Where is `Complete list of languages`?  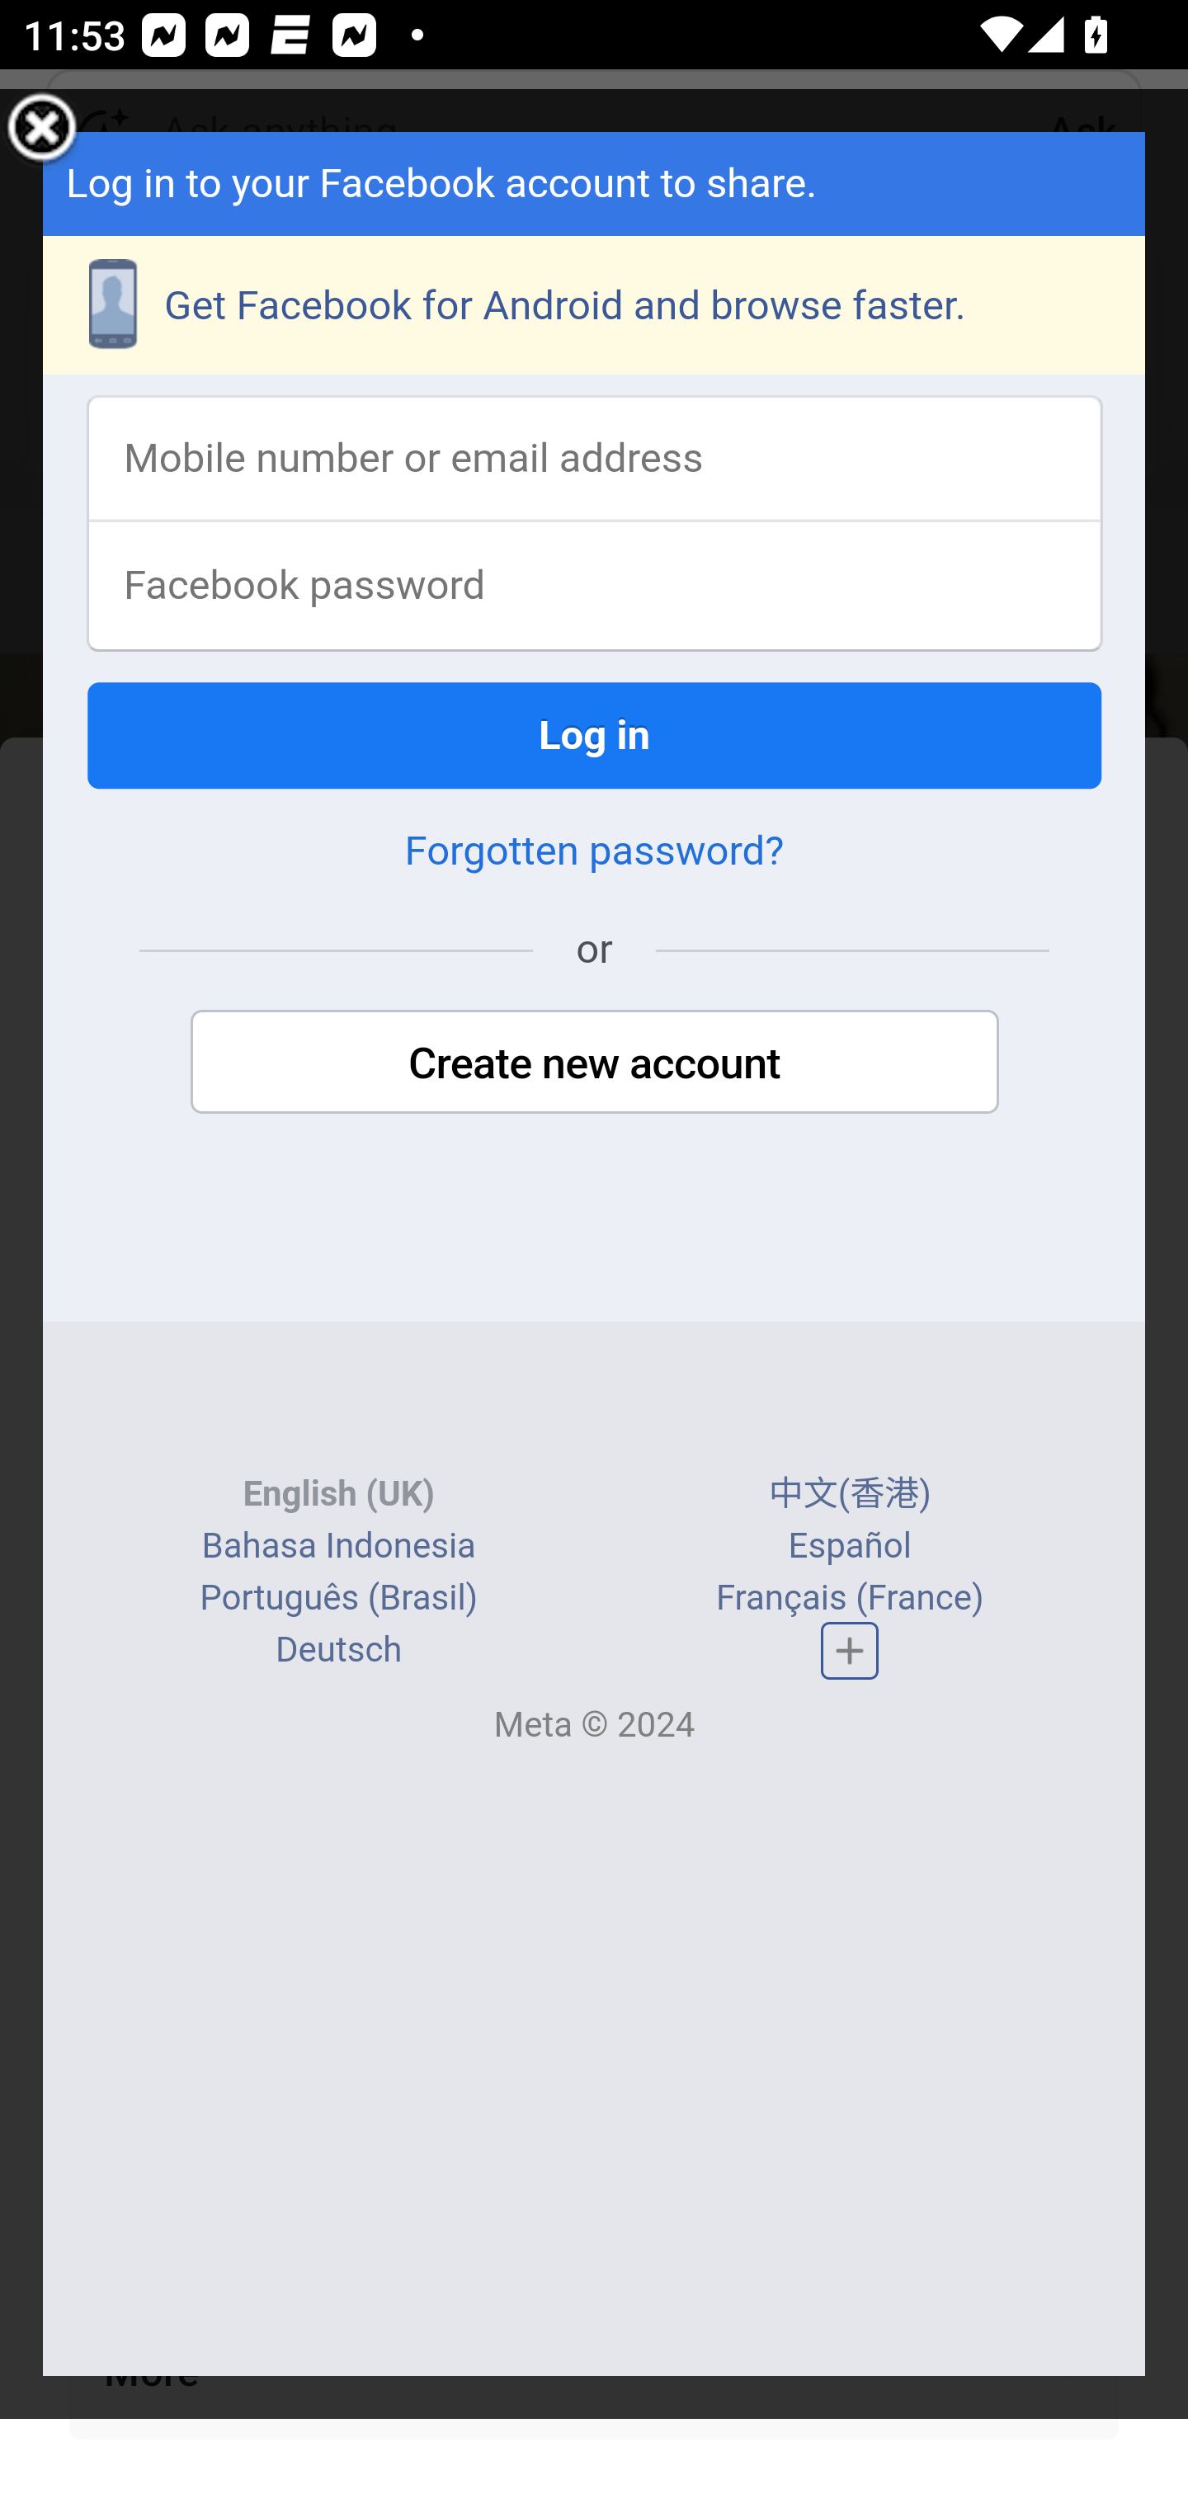 Complete list of languages is located at coordinates (850, 1651).